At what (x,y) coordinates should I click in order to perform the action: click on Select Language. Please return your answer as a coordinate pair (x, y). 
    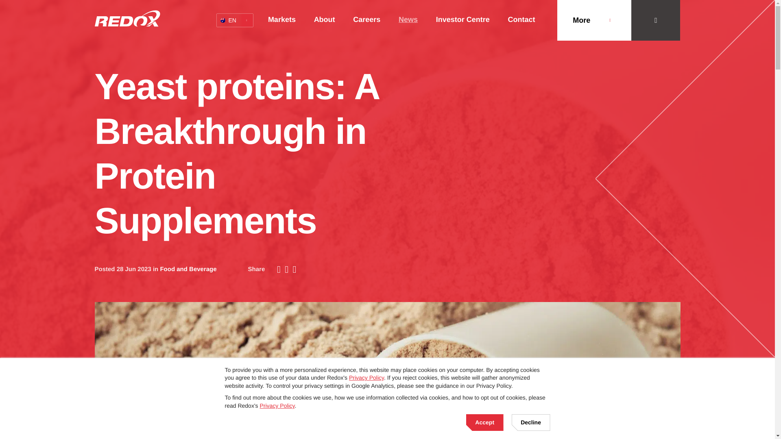
    Looking at the image, I should click on (656, 20).